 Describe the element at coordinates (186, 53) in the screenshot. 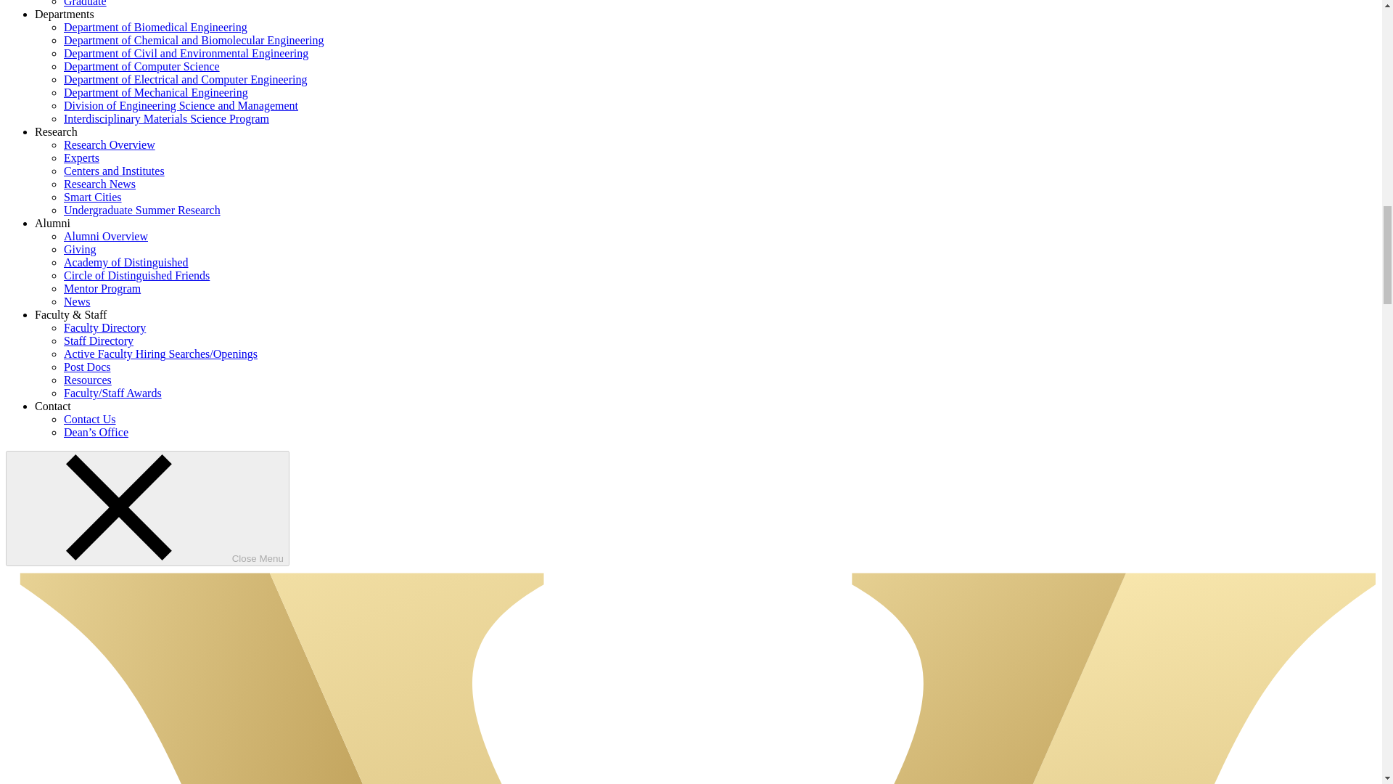

I see `Department of Civil and Environmental Engineering` at that location.